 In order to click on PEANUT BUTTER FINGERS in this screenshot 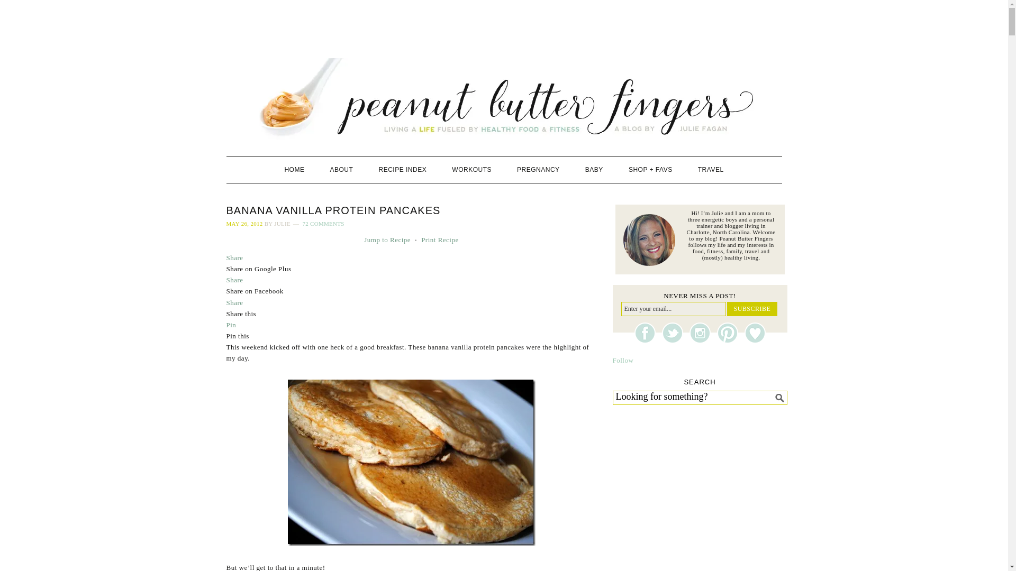, I will do `click(504, 99)`.